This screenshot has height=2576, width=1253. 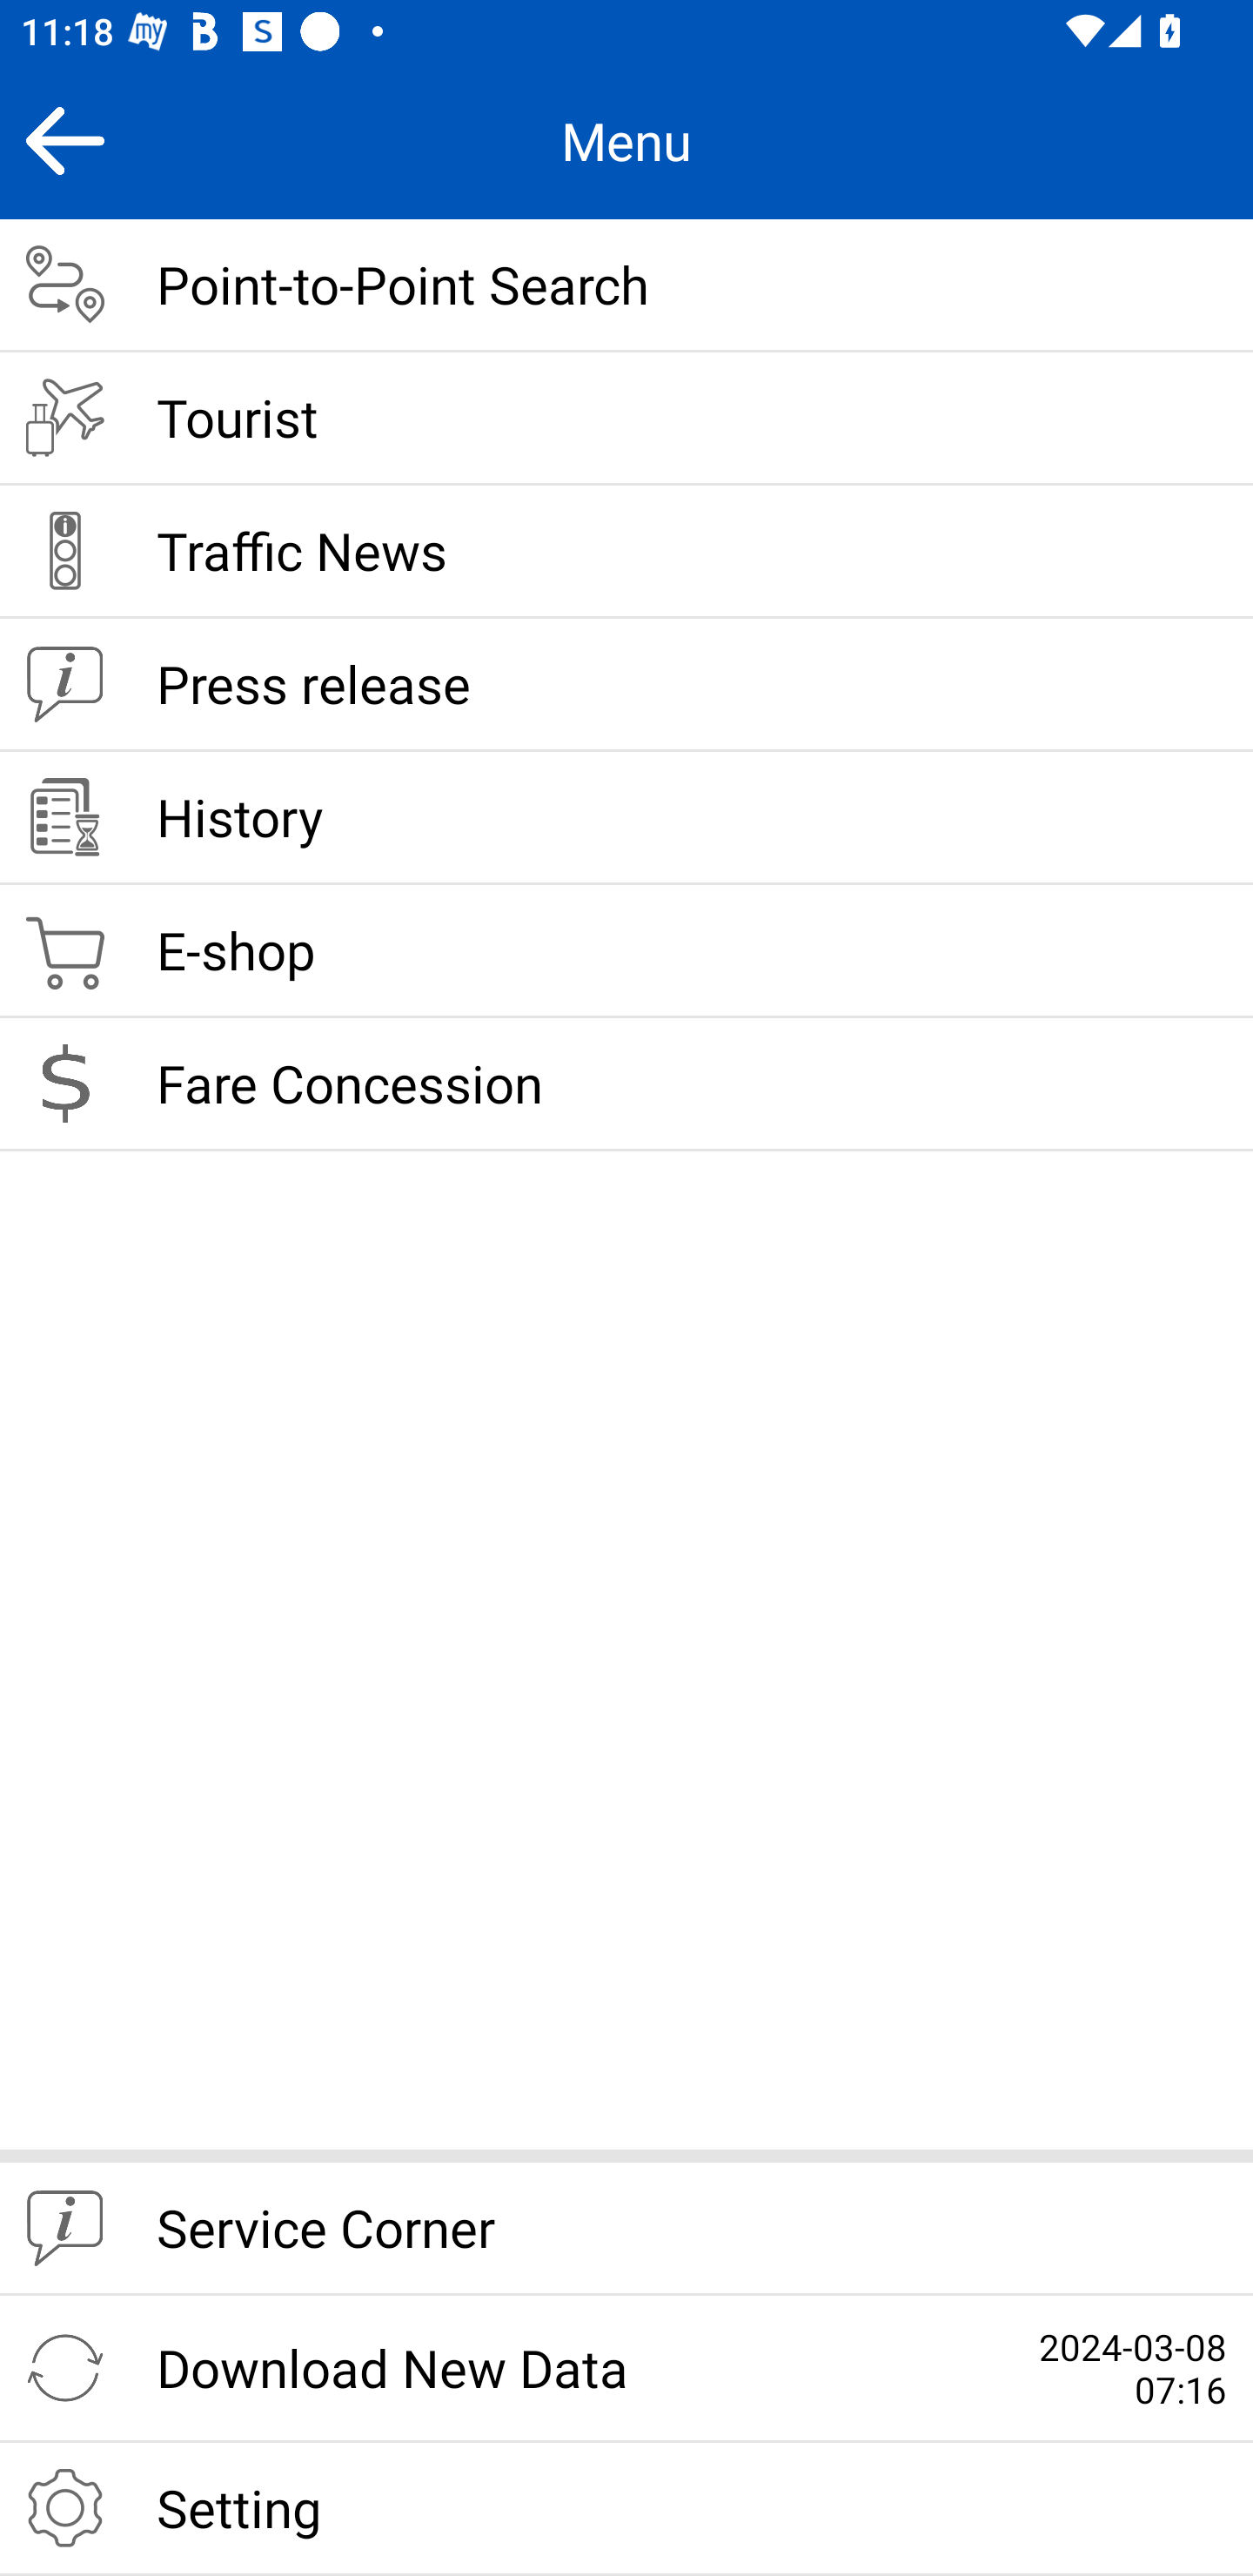 What do you see at coordinates (626, 285) in the screenshot?
I see `Point-to-Point Search` at bounding box center [626, 285].